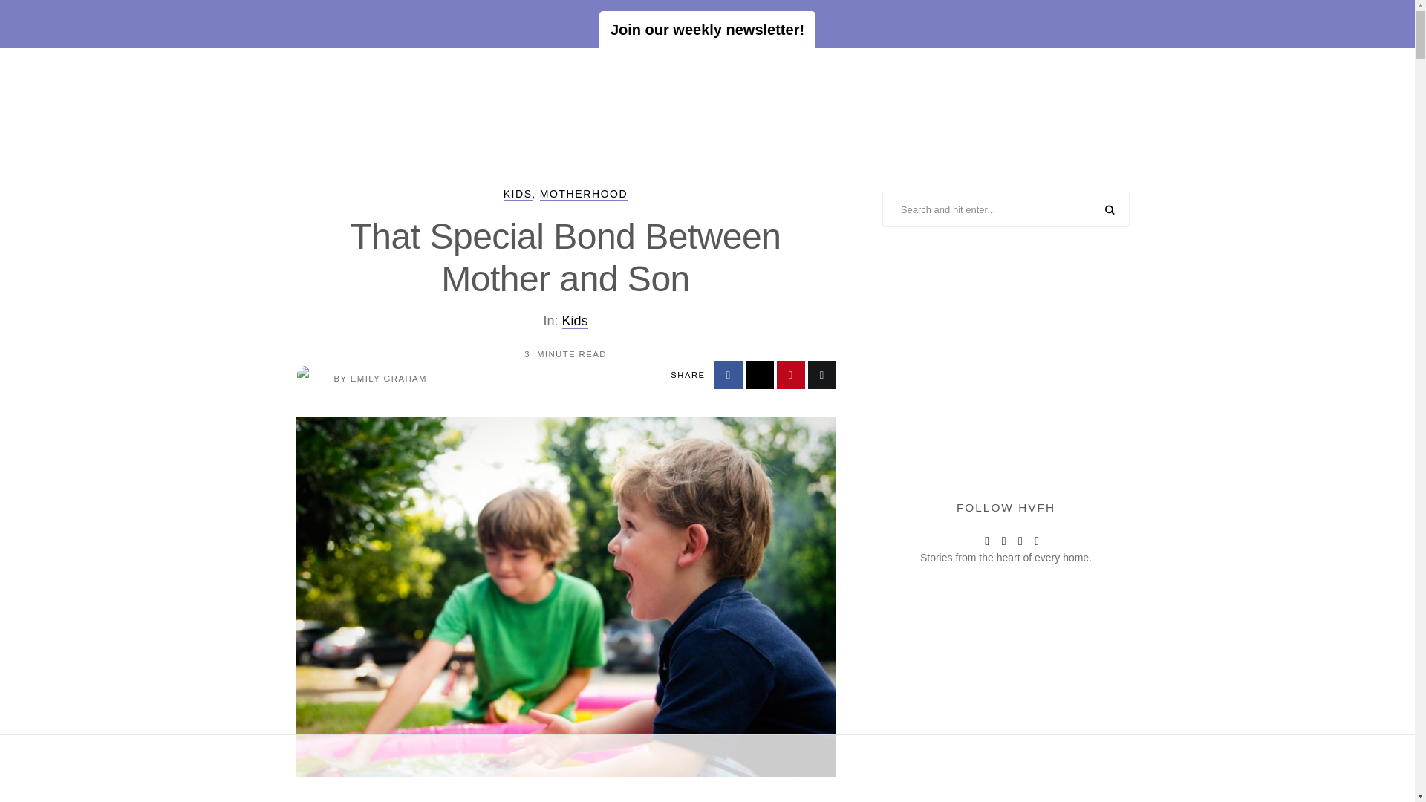 This screenshot has height=802, width=1426. I want to click on Share on Pinterest, so click(791, 374).